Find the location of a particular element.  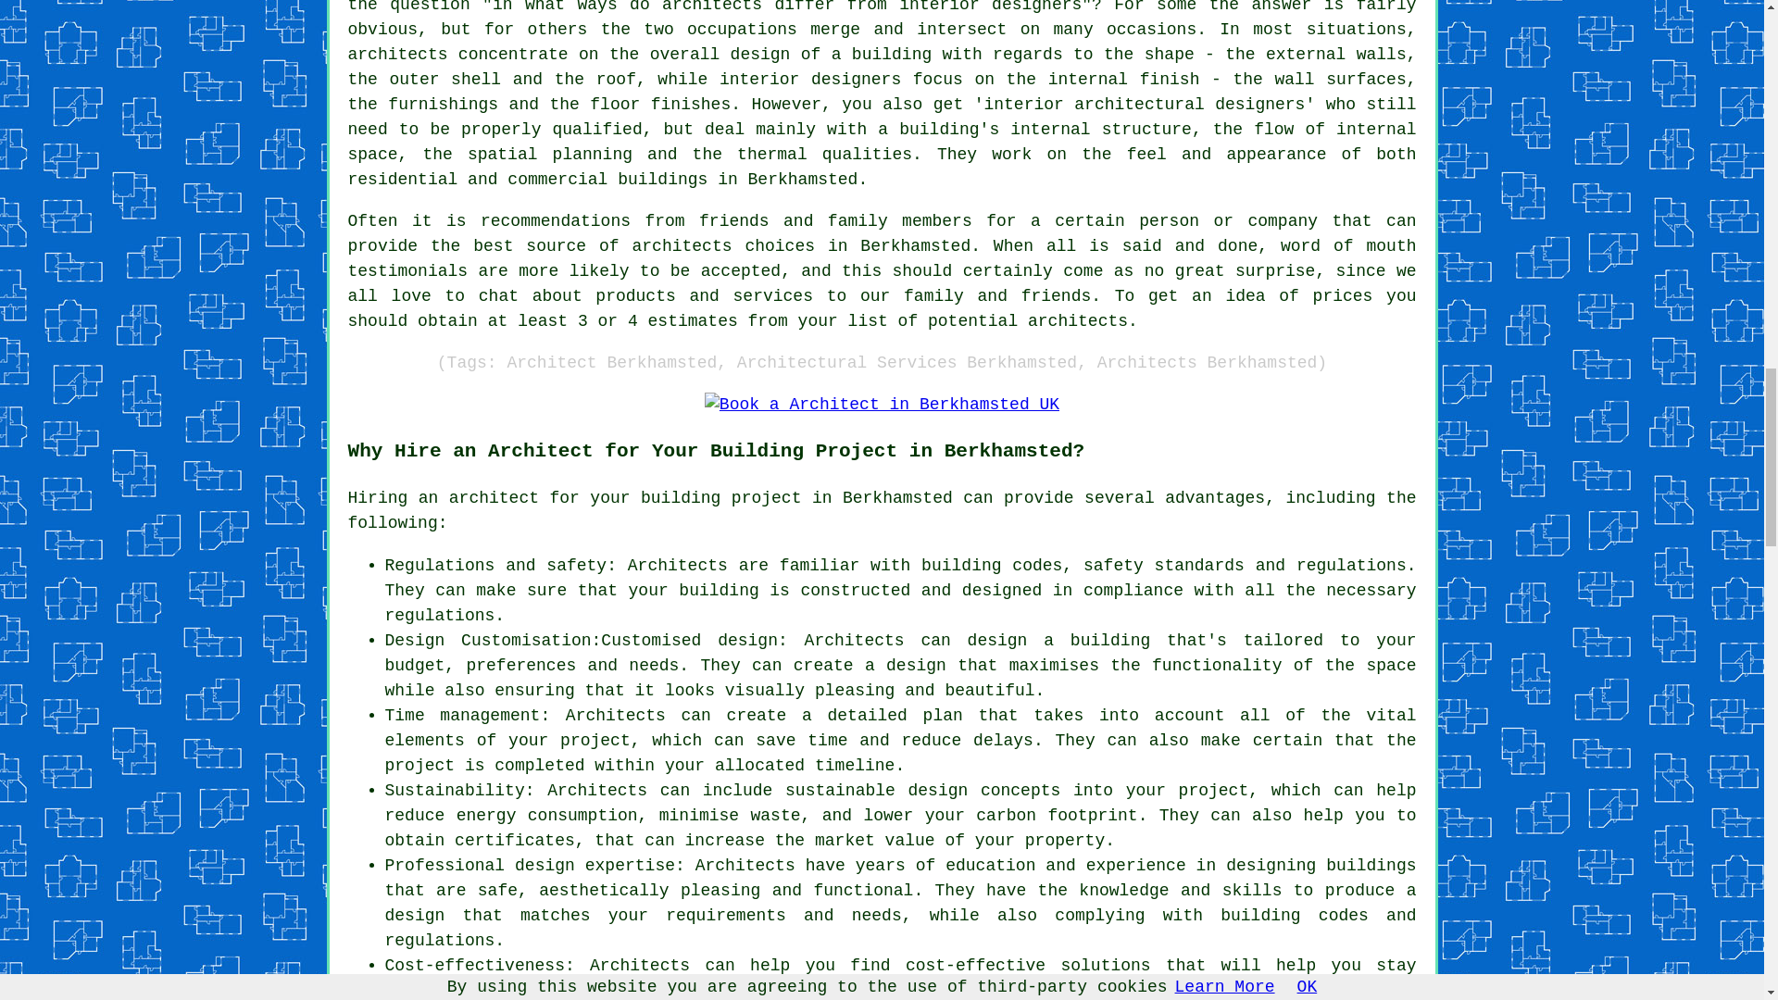

an architect is located at coordinates (478, 498).